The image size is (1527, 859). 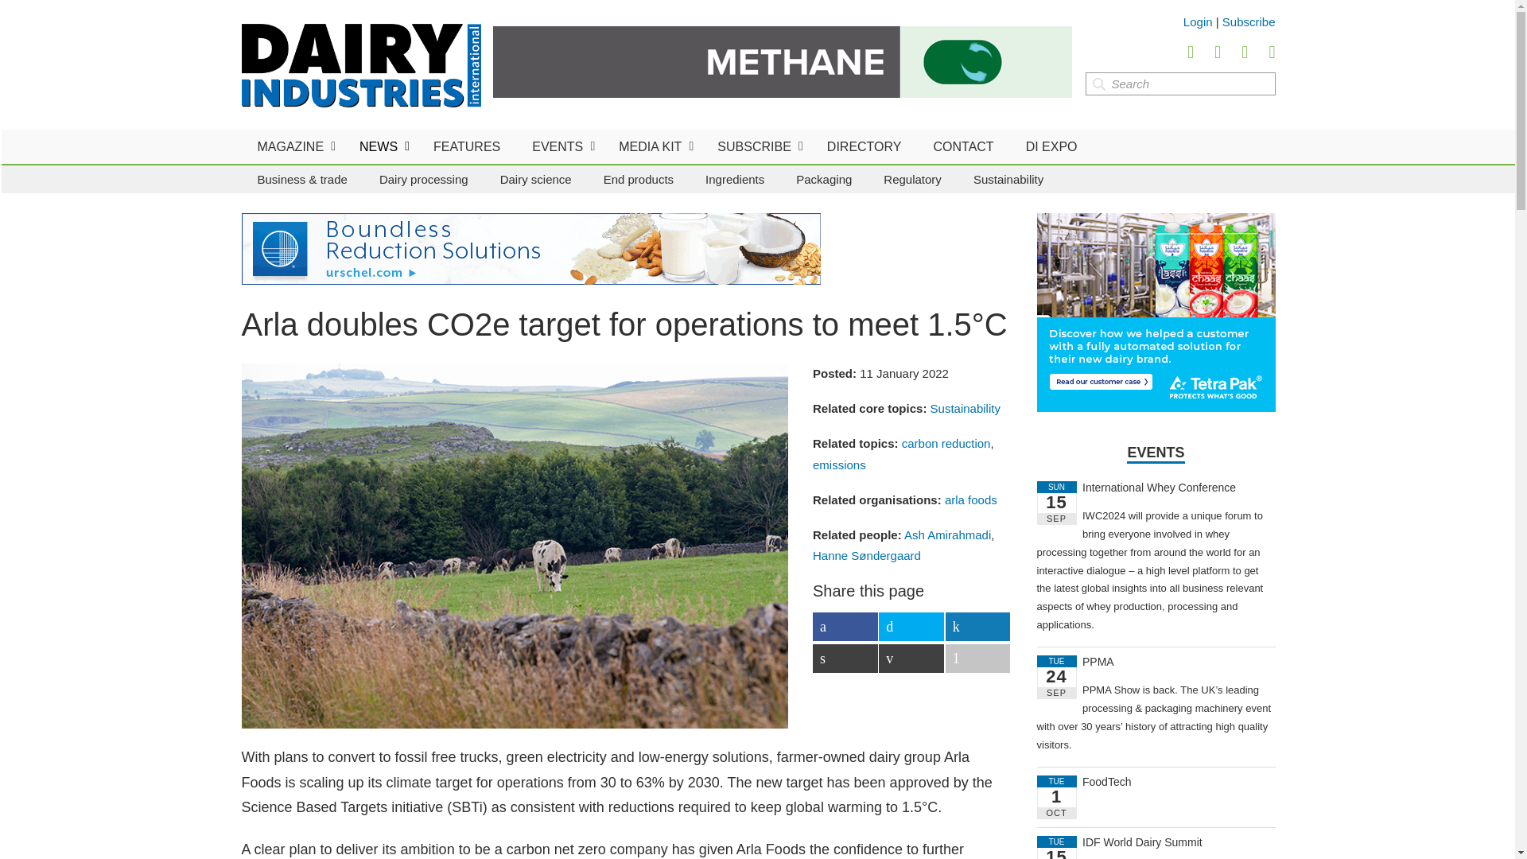 What do you see at coordinates (911, 627) in the screenshot?
I see `Share on Twitter` at bounding box center [911, 627].